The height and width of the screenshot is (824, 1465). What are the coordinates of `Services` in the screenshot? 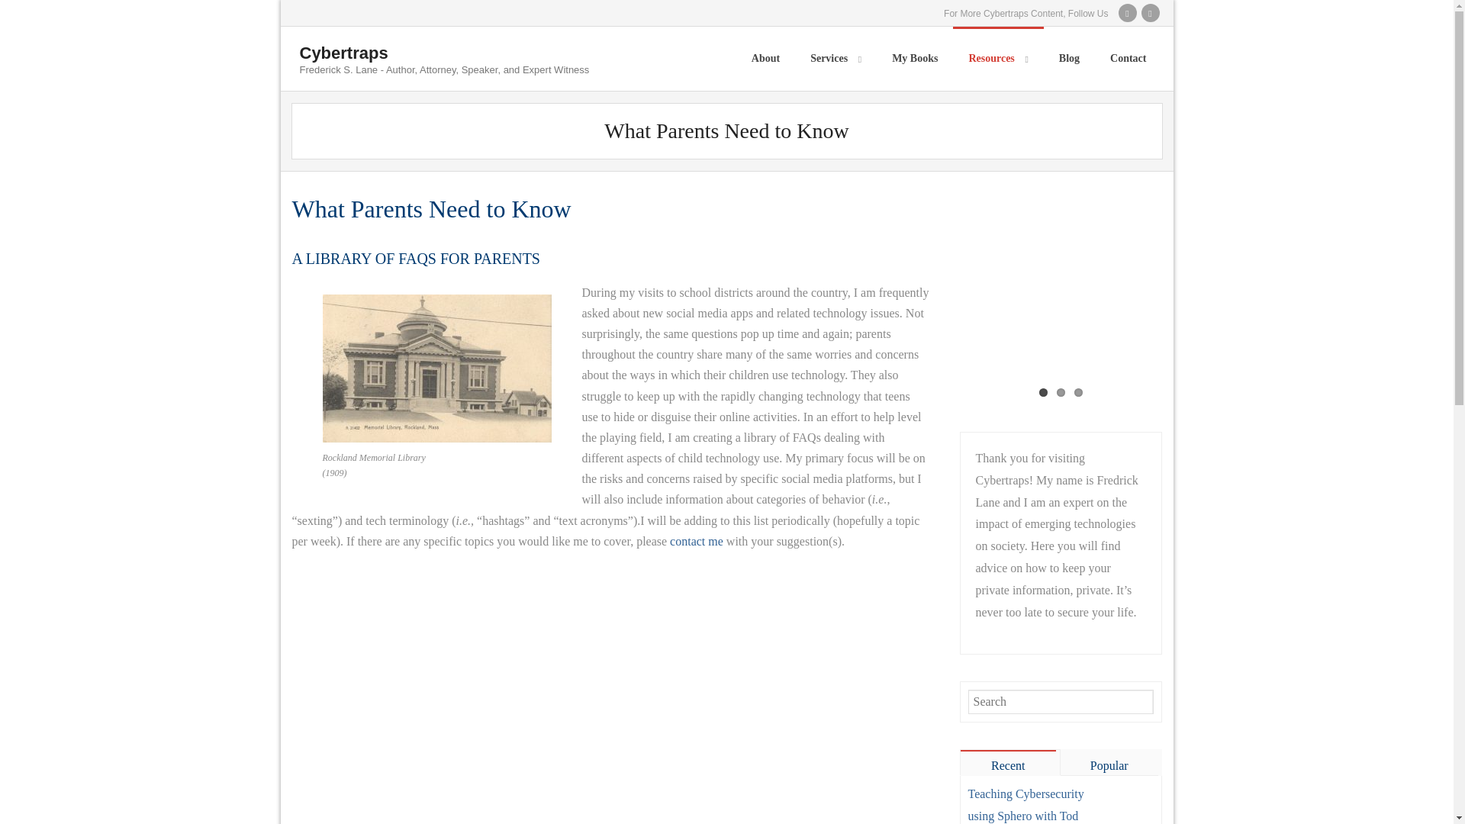 It's located at (836, 58).